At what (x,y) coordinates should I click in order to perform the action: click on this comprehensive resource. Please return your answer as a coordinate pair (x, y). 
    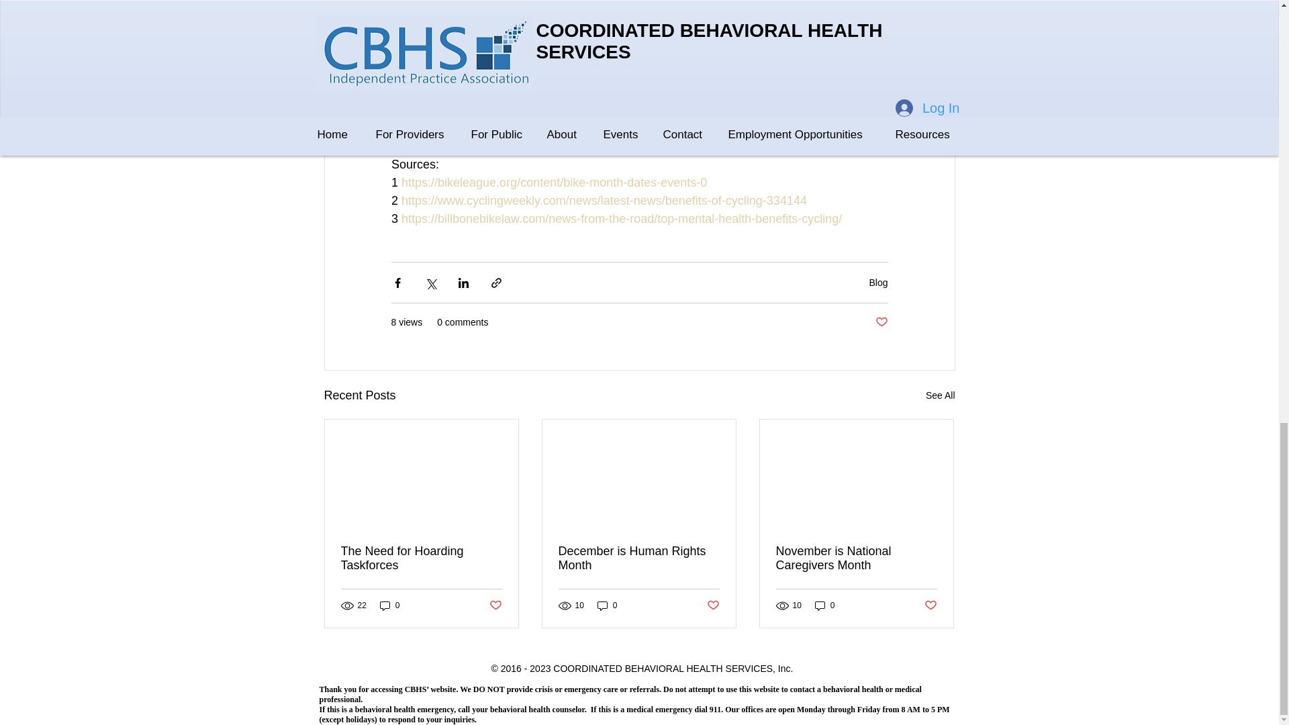
    Looking at the image, I should click on (639, 64).